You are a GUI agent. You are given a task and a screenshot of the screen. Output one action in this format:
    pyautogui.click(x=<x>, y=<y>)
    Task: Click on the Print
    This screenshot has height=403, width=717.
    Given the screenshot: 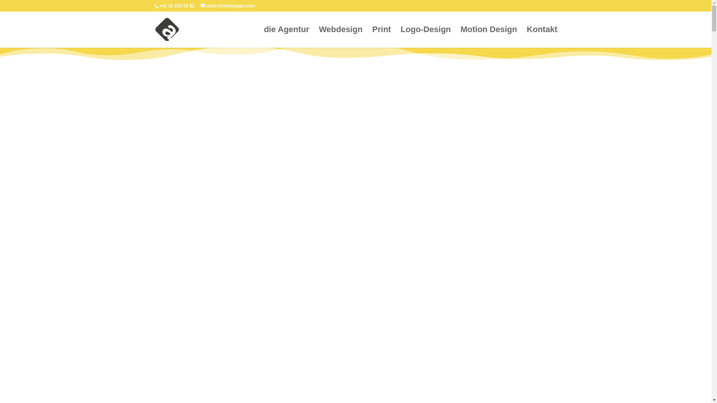 What is the action you would take?
    pyautogui.click(x=382, y=37)
    